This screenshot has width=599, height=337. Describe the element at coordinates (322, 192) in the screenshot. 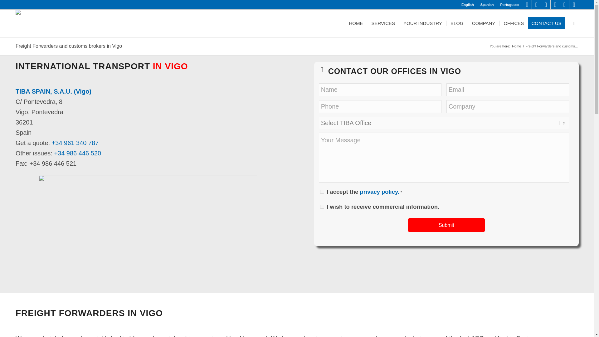

I see `1` at that location.